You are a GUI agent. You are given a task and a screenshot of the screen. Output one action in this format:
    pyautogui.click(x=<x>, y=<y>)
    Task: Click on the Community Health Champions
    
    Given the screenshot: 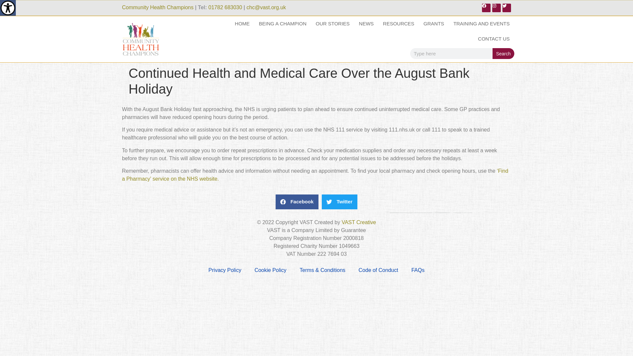 What is the action you would take?
    pyautogui.click(x=158, y=7)
    